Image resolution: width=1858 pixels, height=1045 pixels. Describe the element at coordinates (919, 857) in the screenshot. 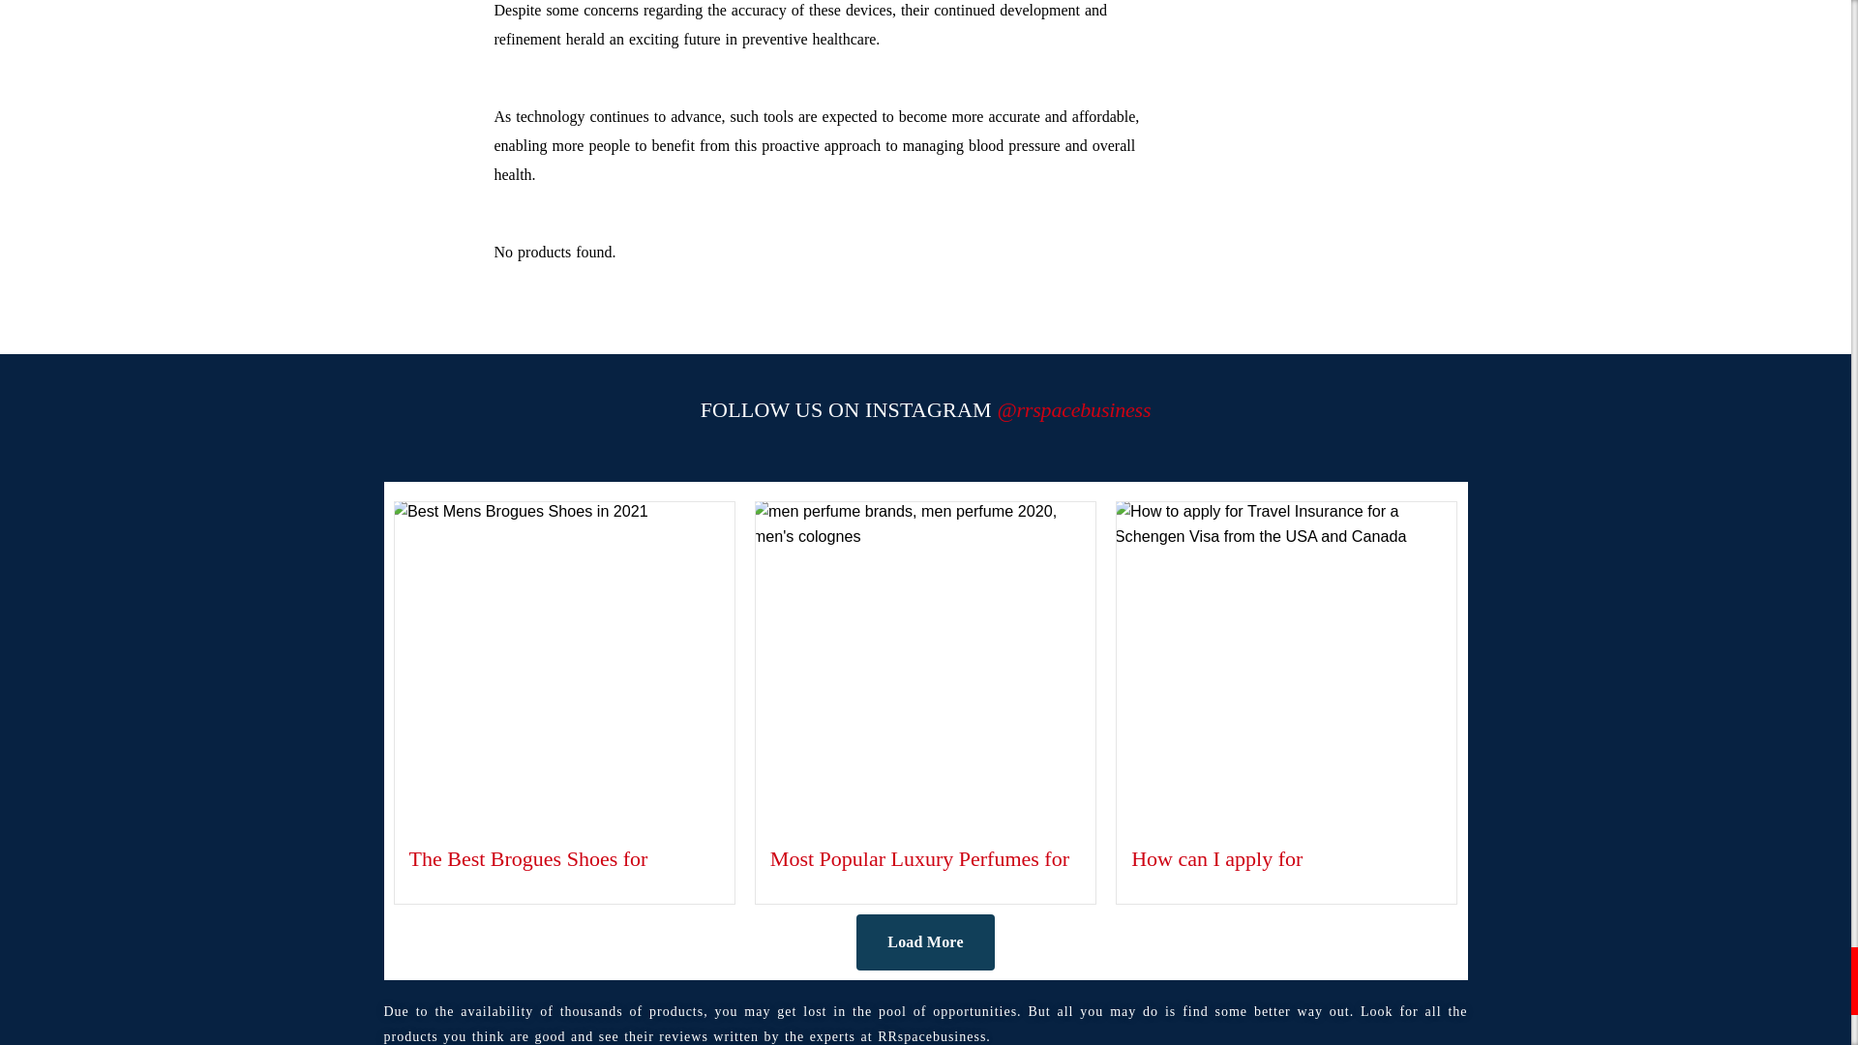

I see `Most Popular Luxury Perfumes for Men` at that location.